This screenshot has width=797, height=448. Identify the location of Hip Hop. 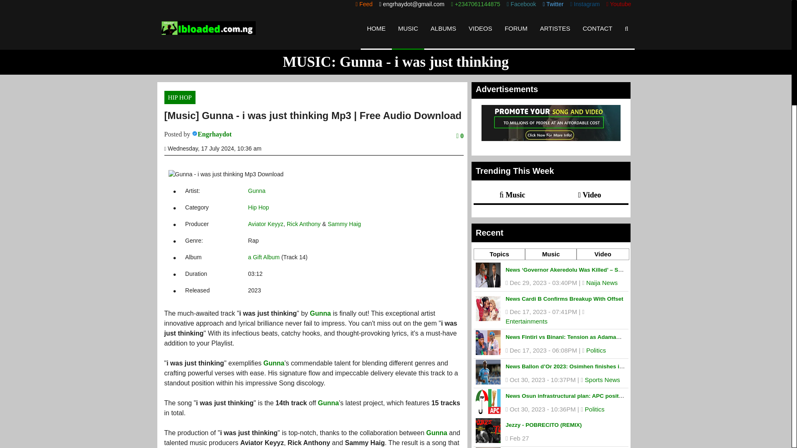
(258, 207).